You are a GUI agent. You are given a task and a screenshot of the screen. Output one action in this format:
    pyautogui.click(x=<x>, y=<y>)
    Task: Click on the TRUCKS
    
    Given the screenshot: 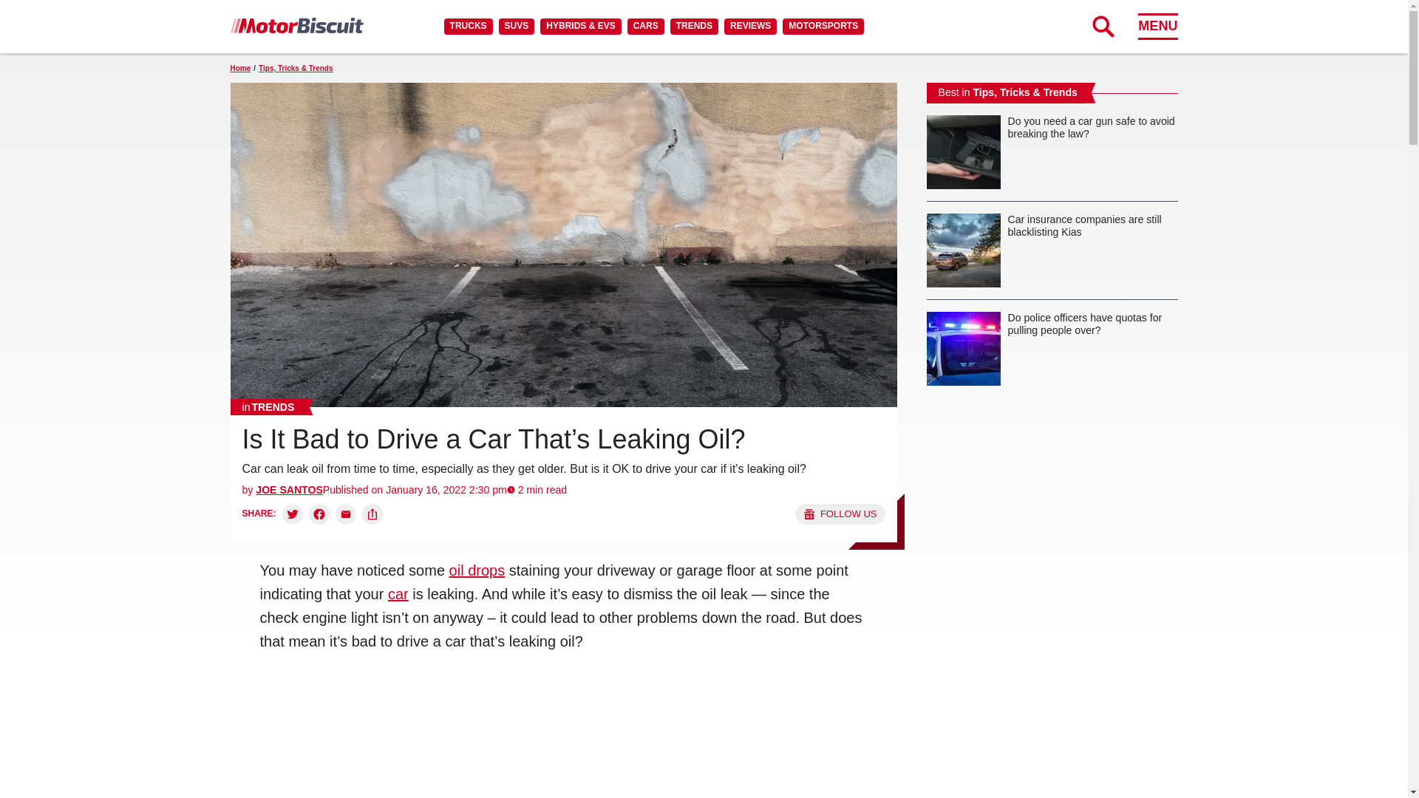 What is the action you would take?
    pyautogui.click(x=468, y=26)
    